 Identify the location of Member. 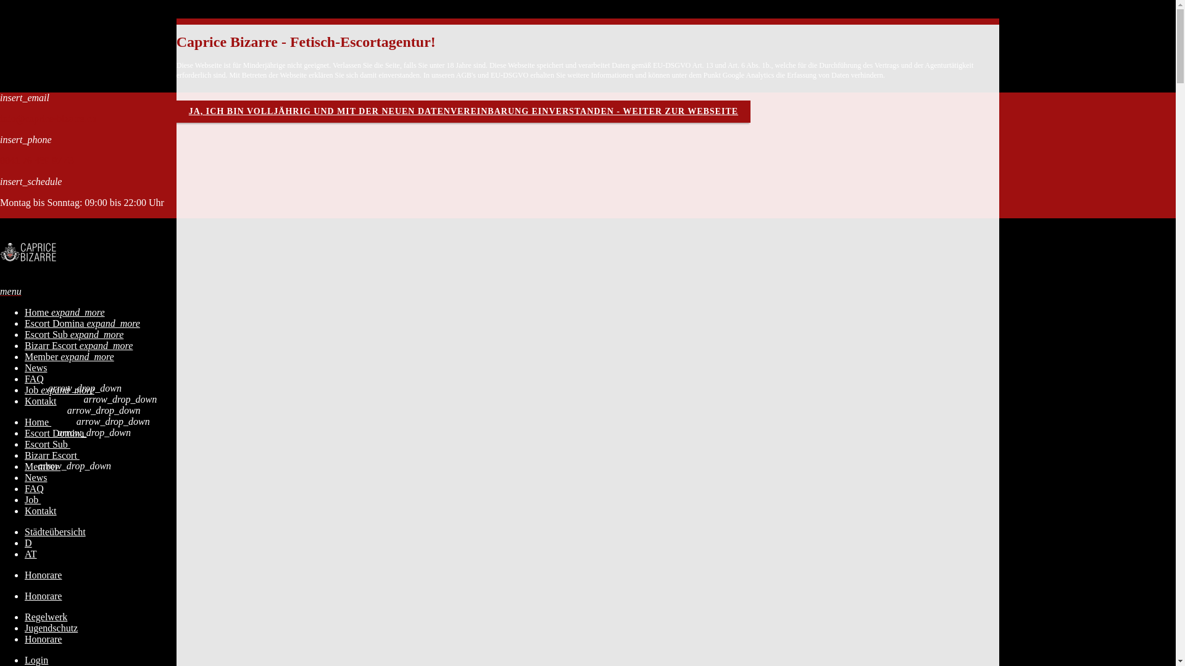
(43, 466).